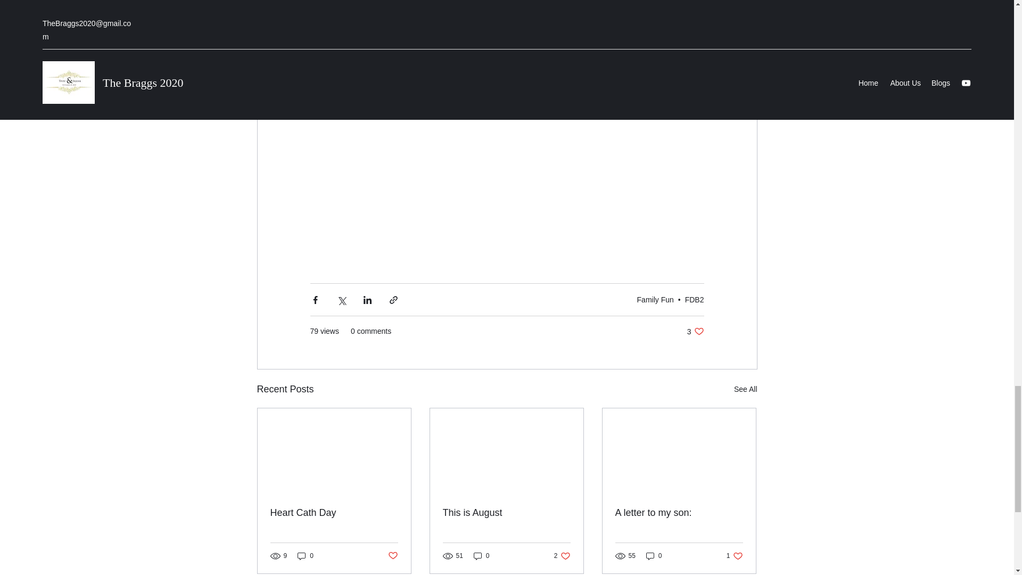 This screenshot has width=1022, height=575. I want to click on This is August, so click(334, 513).